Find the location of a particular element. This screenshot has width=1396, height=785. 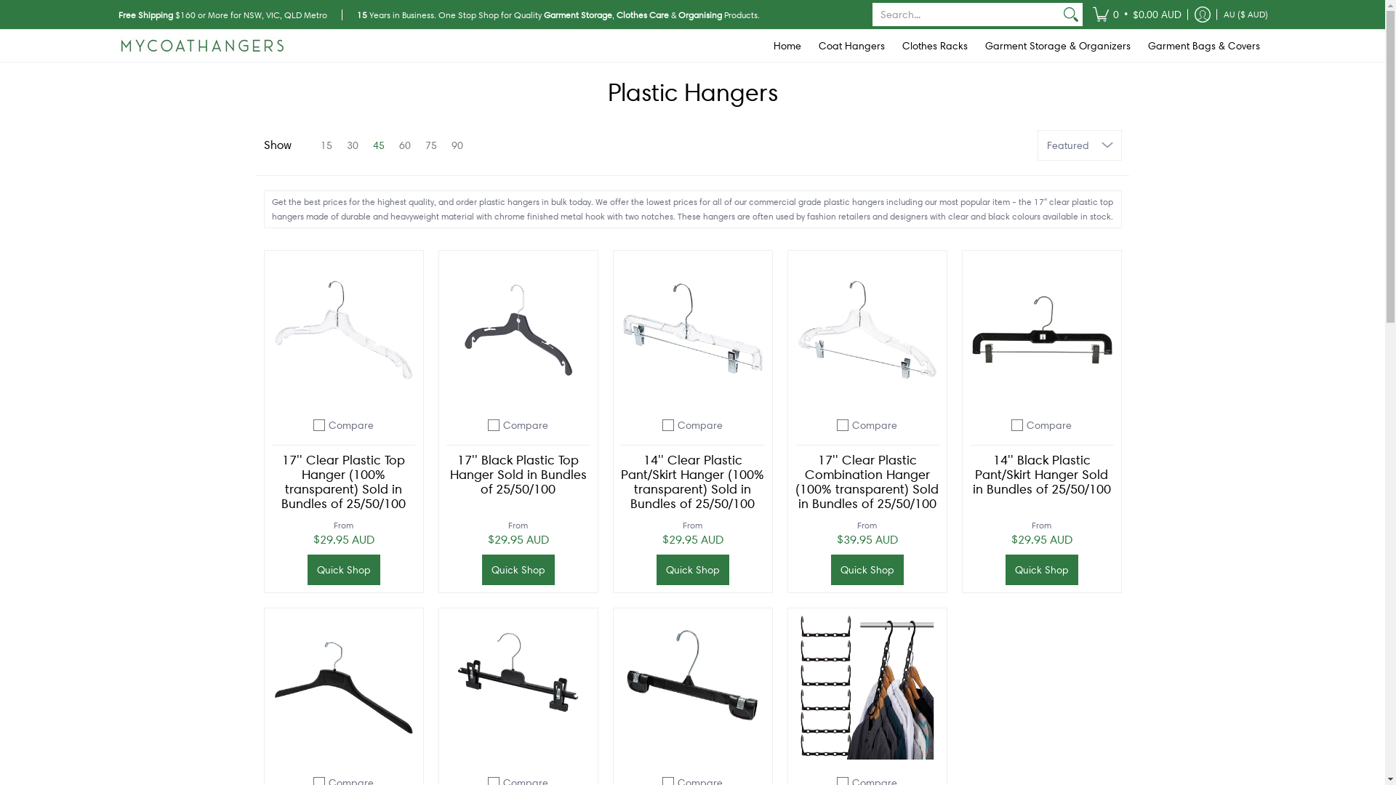

Quick Shop is located at coordinates (518, 569).